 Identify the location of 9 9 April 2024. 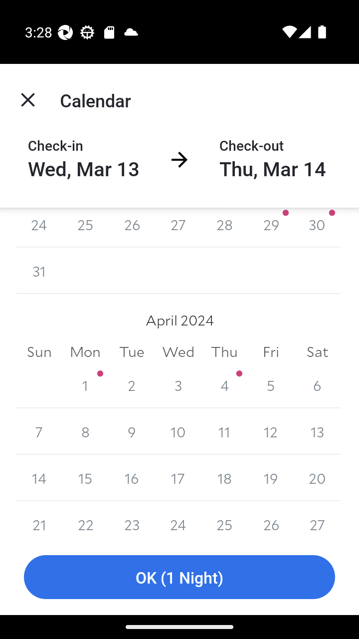
(132, 431).